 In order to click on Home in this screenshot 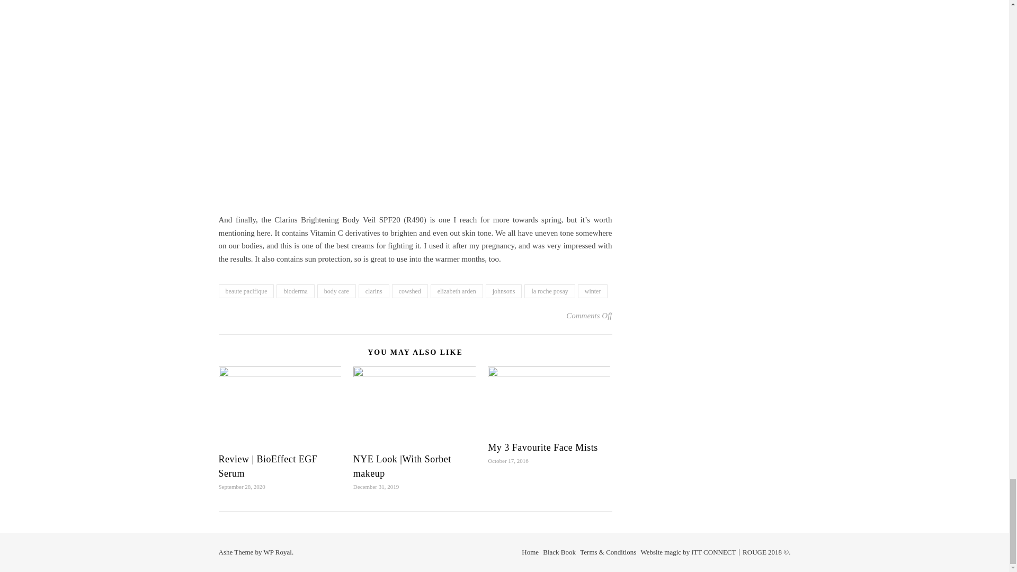, I will do `click(530, 552)`.